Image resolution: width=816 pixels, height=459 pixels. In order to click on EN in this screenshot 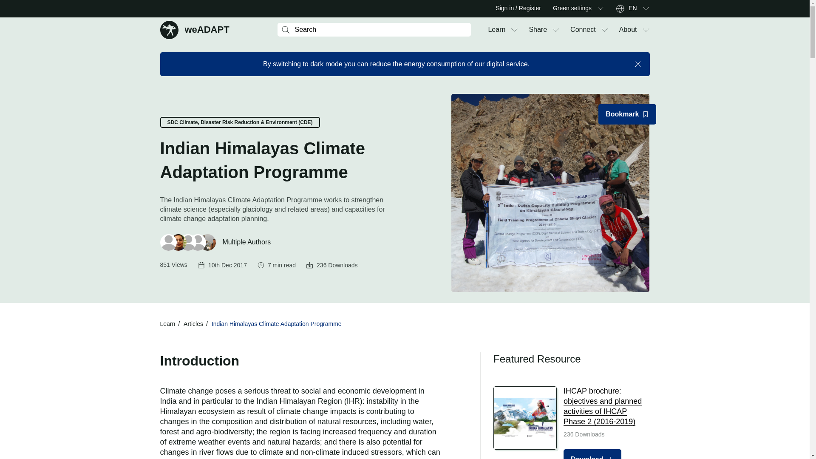, I will do `click(632, 8)`.